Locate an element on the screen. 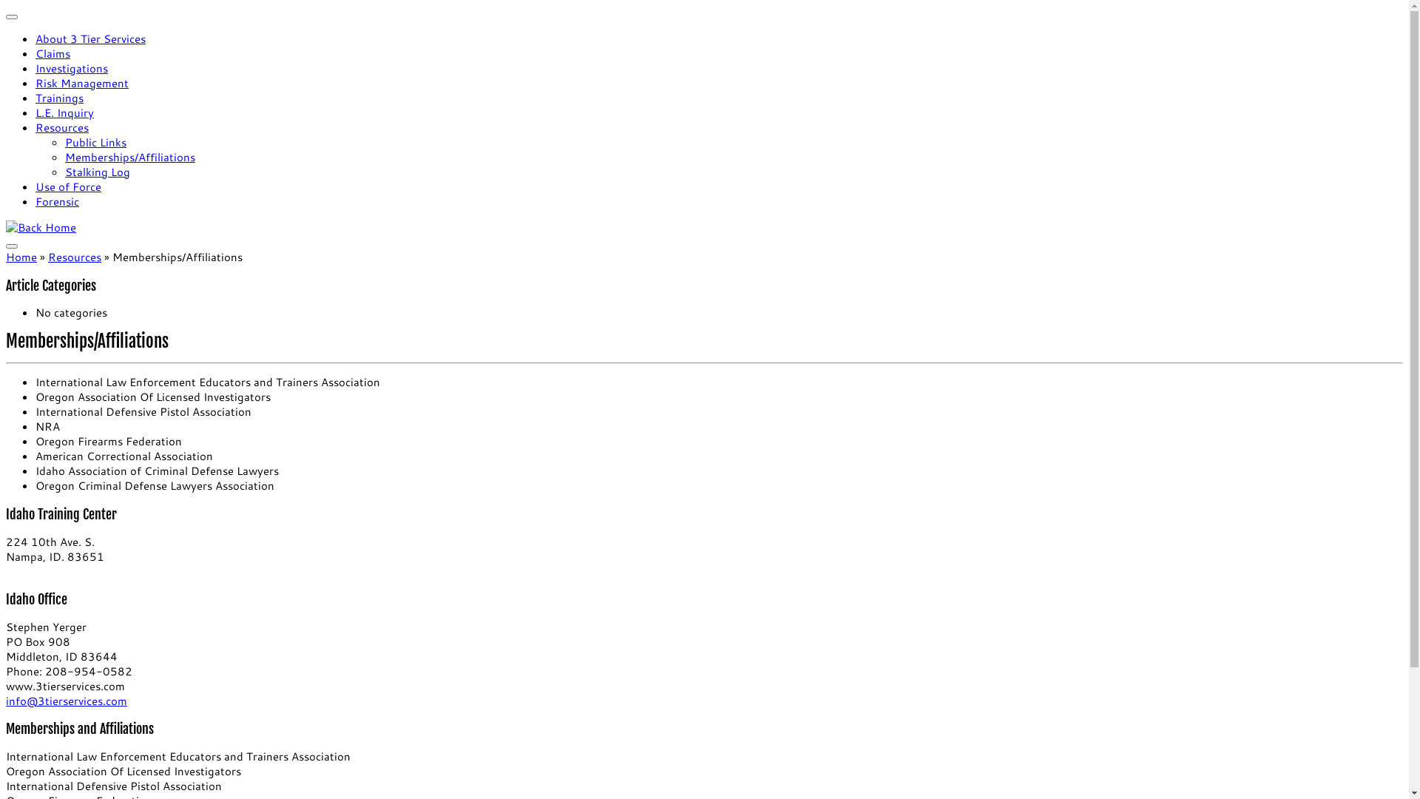 This screenshot has width=1420, height=799. Stalking Log is located at coordinates (98, 172).